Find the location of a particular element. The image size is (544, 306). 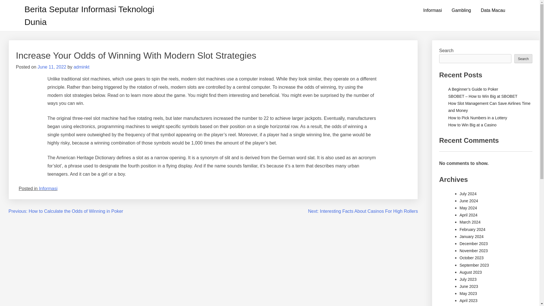

July 2024 is located at coordinates (468, 194).